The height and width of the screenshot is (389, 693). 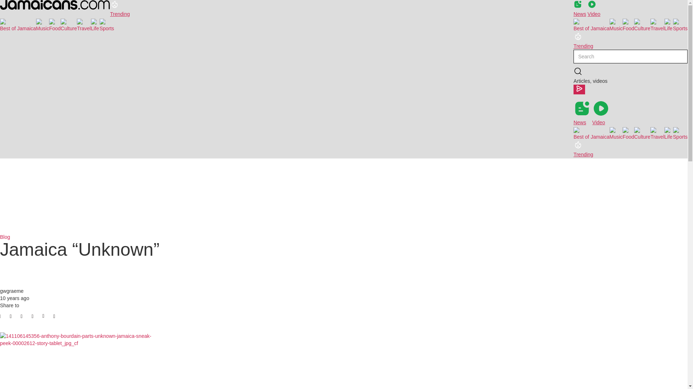 I want to click on Trending, so click(x=583, y=41).